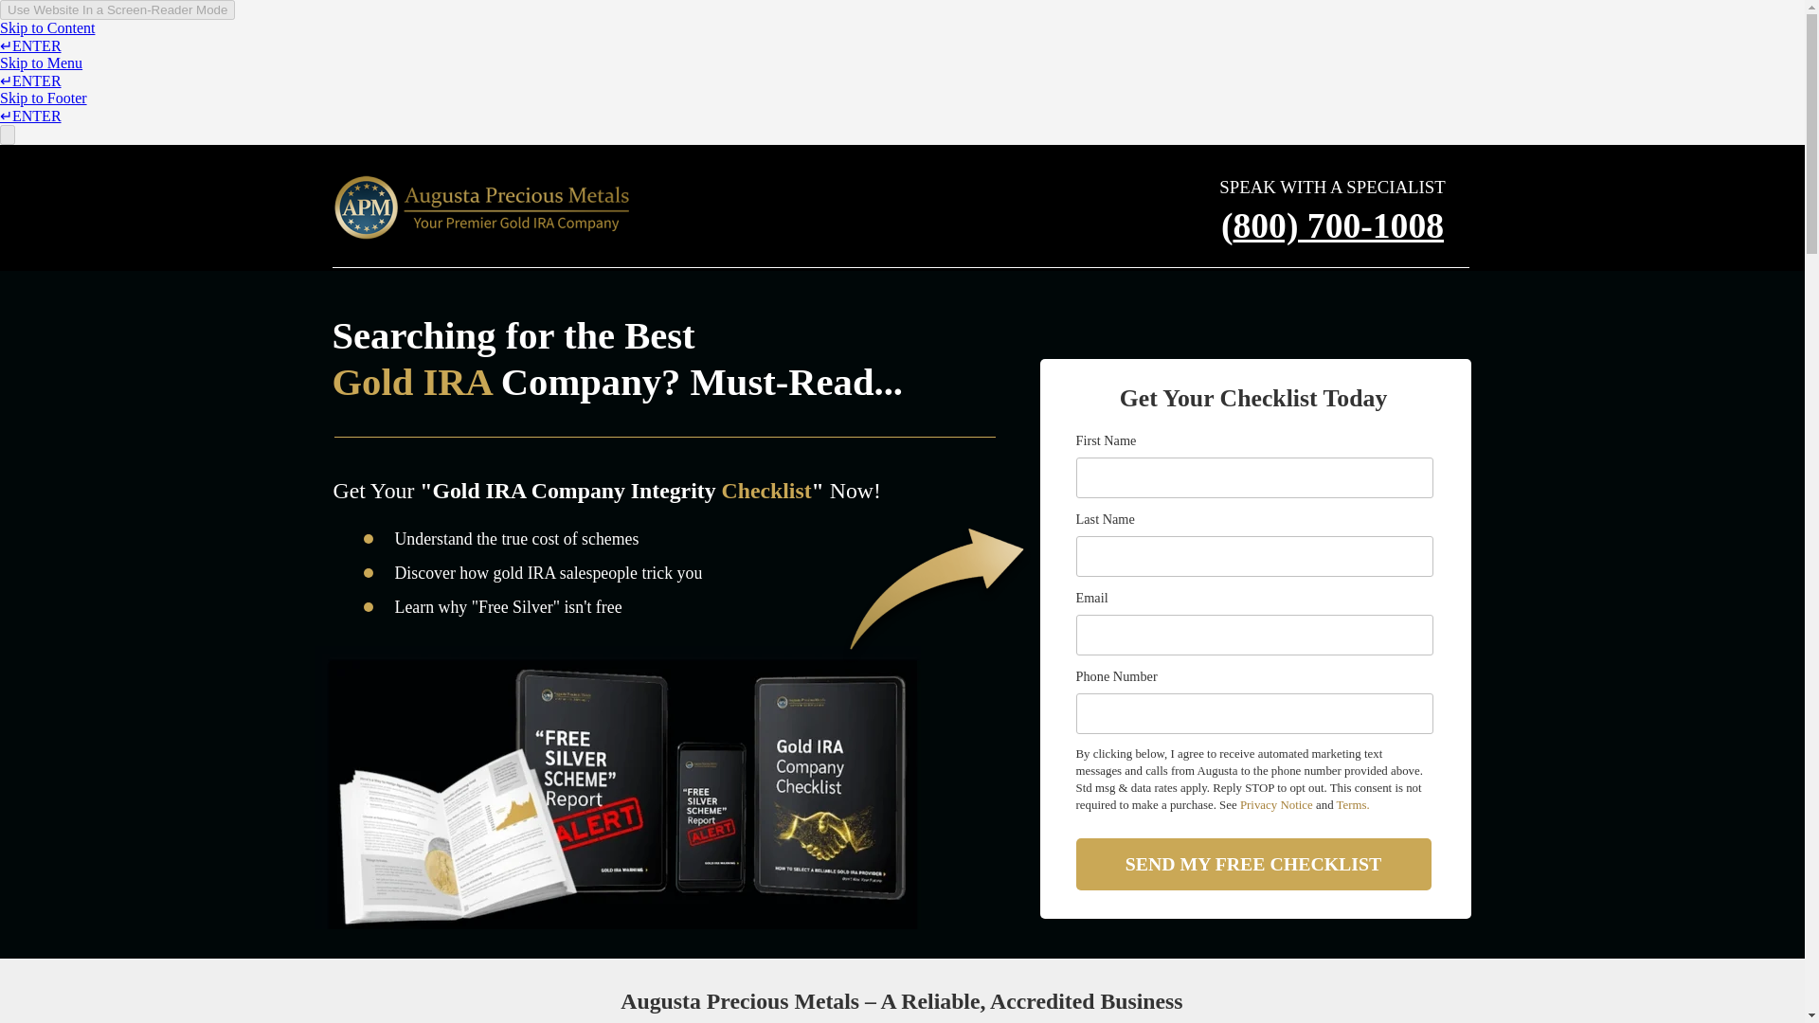  Describe the element at coordinates (1254, 556) in the screenshot. I see `Last Name` at that location.